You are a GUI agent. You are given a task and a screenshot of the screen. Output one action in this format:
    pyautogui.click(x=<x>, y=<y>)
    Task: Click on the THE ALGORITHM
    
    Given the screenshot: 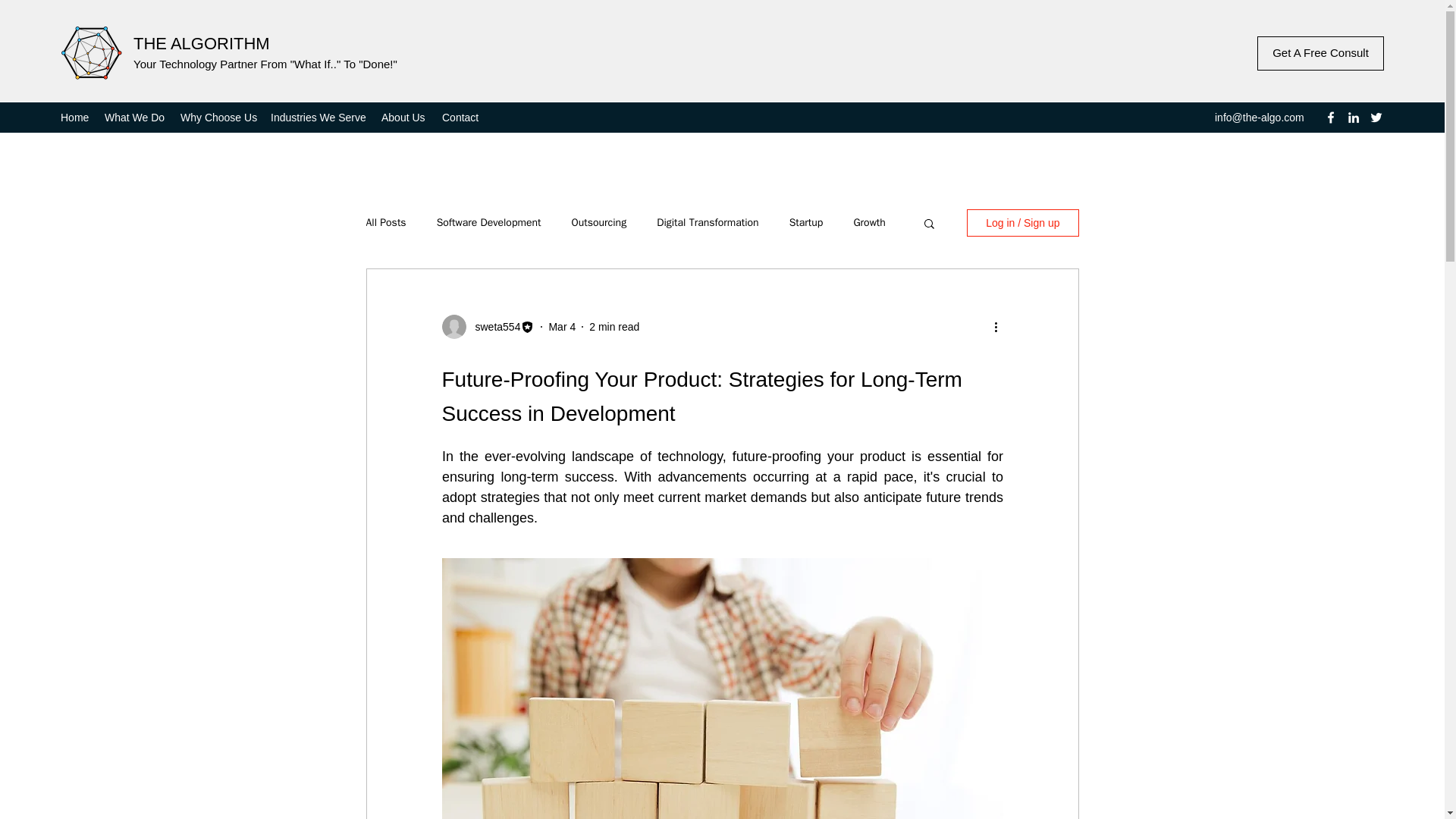 What is the action you would take?
    pyautogui.click(x=202, y=44)
    